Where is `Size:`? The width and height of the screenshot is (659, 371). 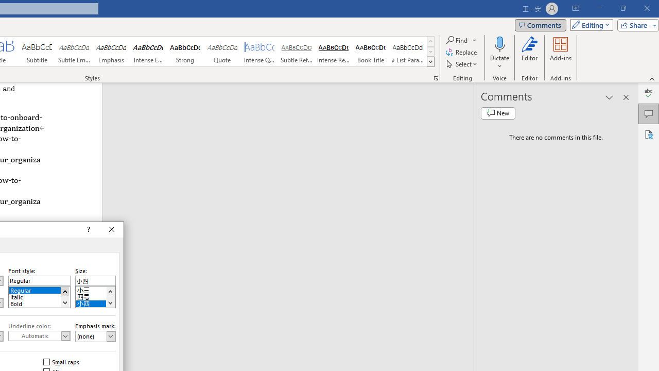
Size: is located at coordinates (95, 280).